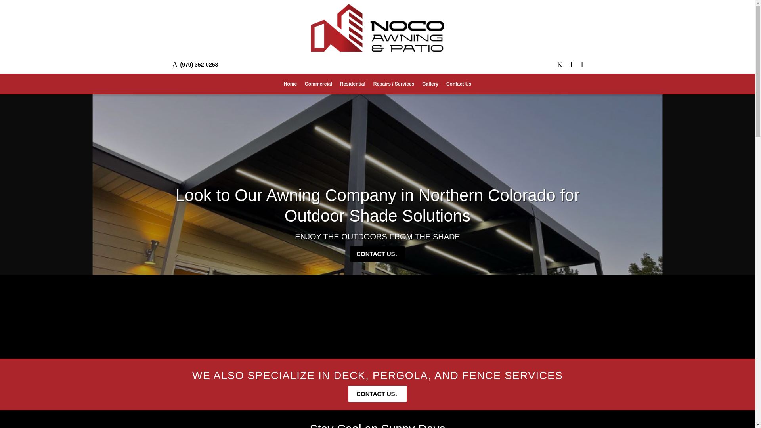  I want to click on Commercial, so click(318, 84).